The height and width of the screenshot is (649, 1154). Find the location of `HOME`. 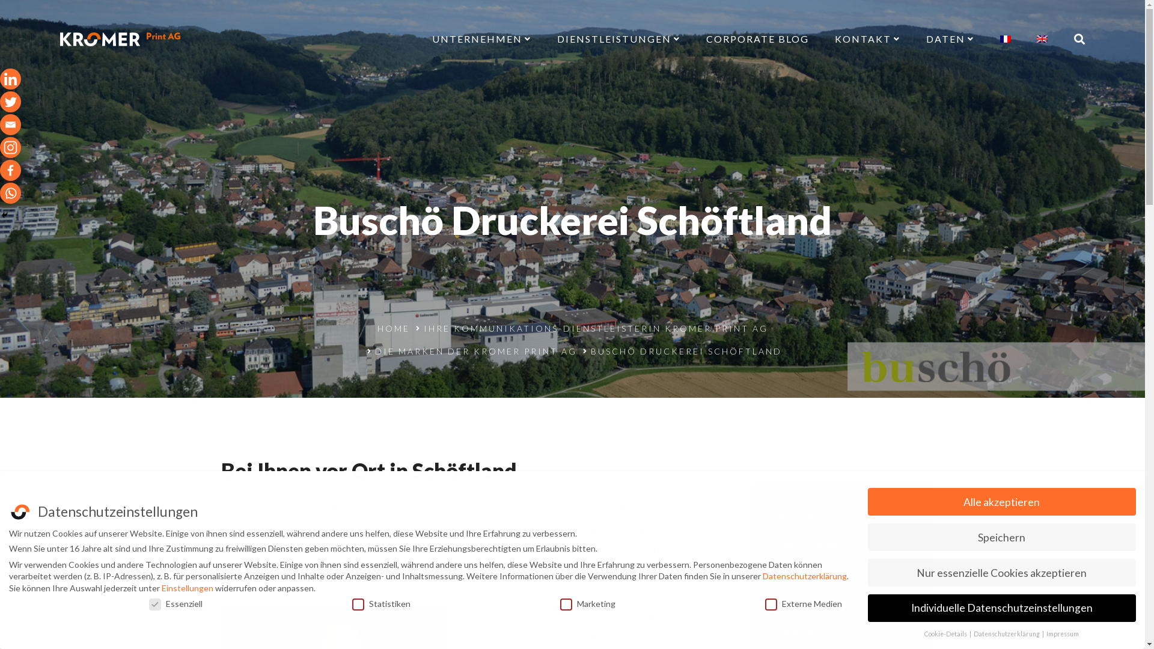

HOME is located at coordinates (394, 328).